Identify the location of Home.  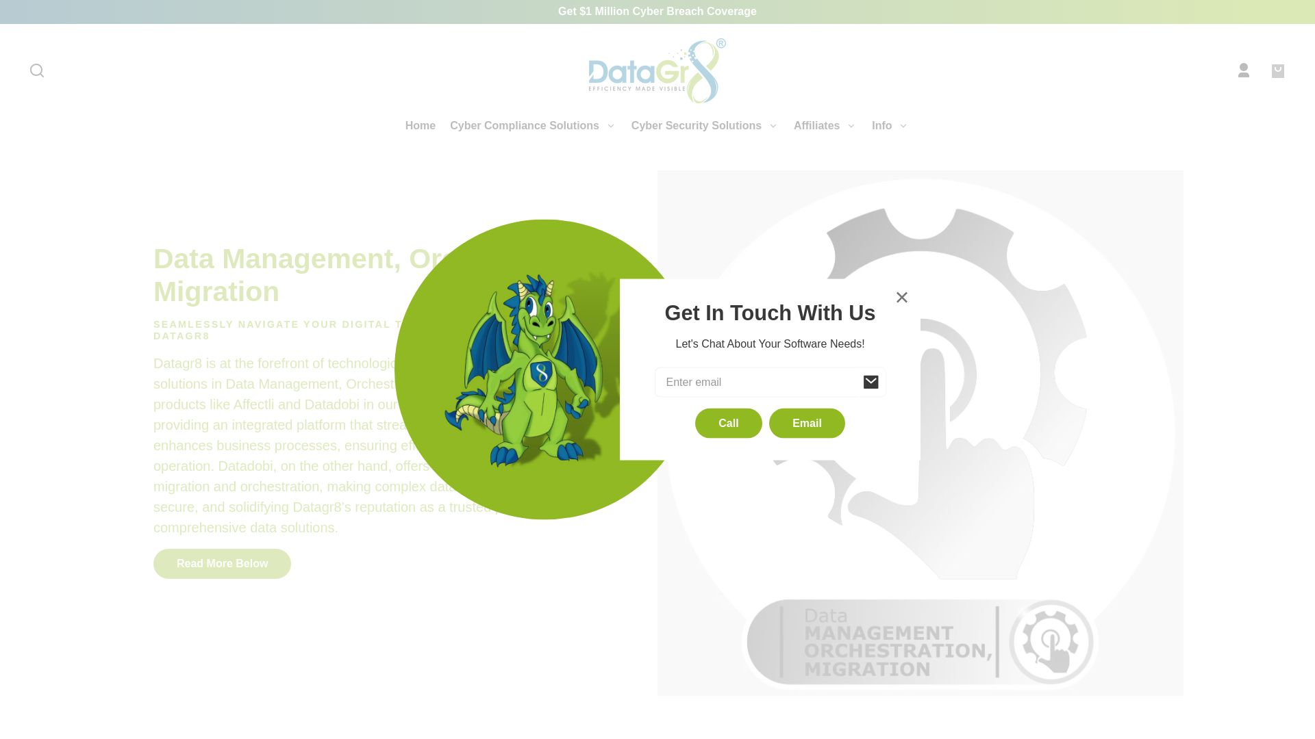
(421, 125).